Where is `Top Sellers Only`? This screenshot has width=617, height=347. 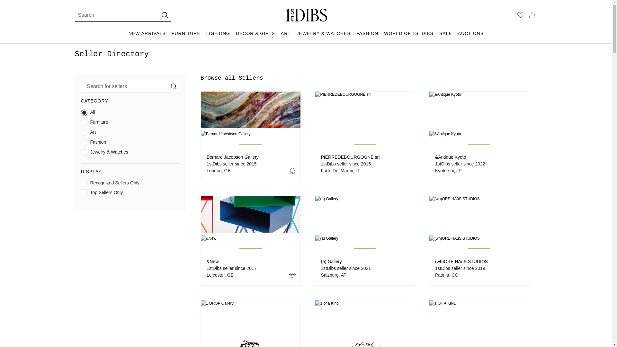 Top Sellers Only is located at coordinates (130, 194).